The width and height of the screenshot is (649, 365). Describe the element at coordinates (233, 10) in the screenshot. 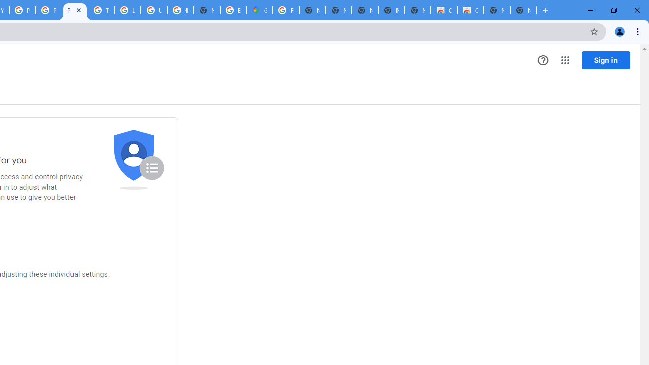

I see `Explore new street-level details - Google Maps Help` at that location.